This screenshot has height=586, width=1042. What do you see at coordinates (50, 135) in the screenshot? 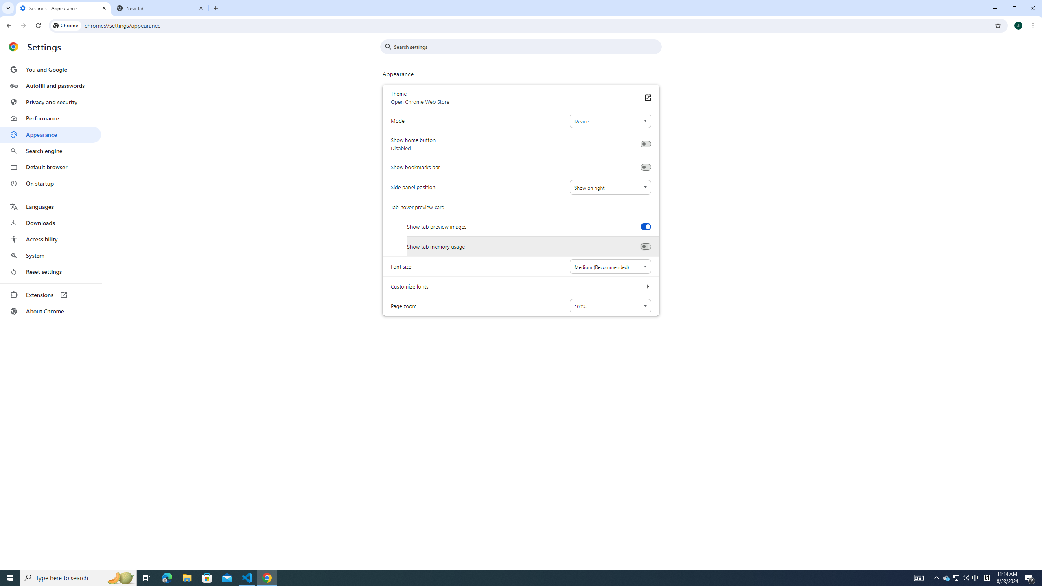
I see `Appearance` at bounding box center [50, 135].